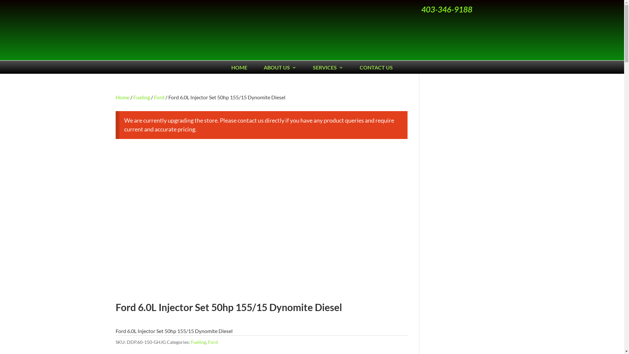  I want to click on HOME, so click(239, 69).